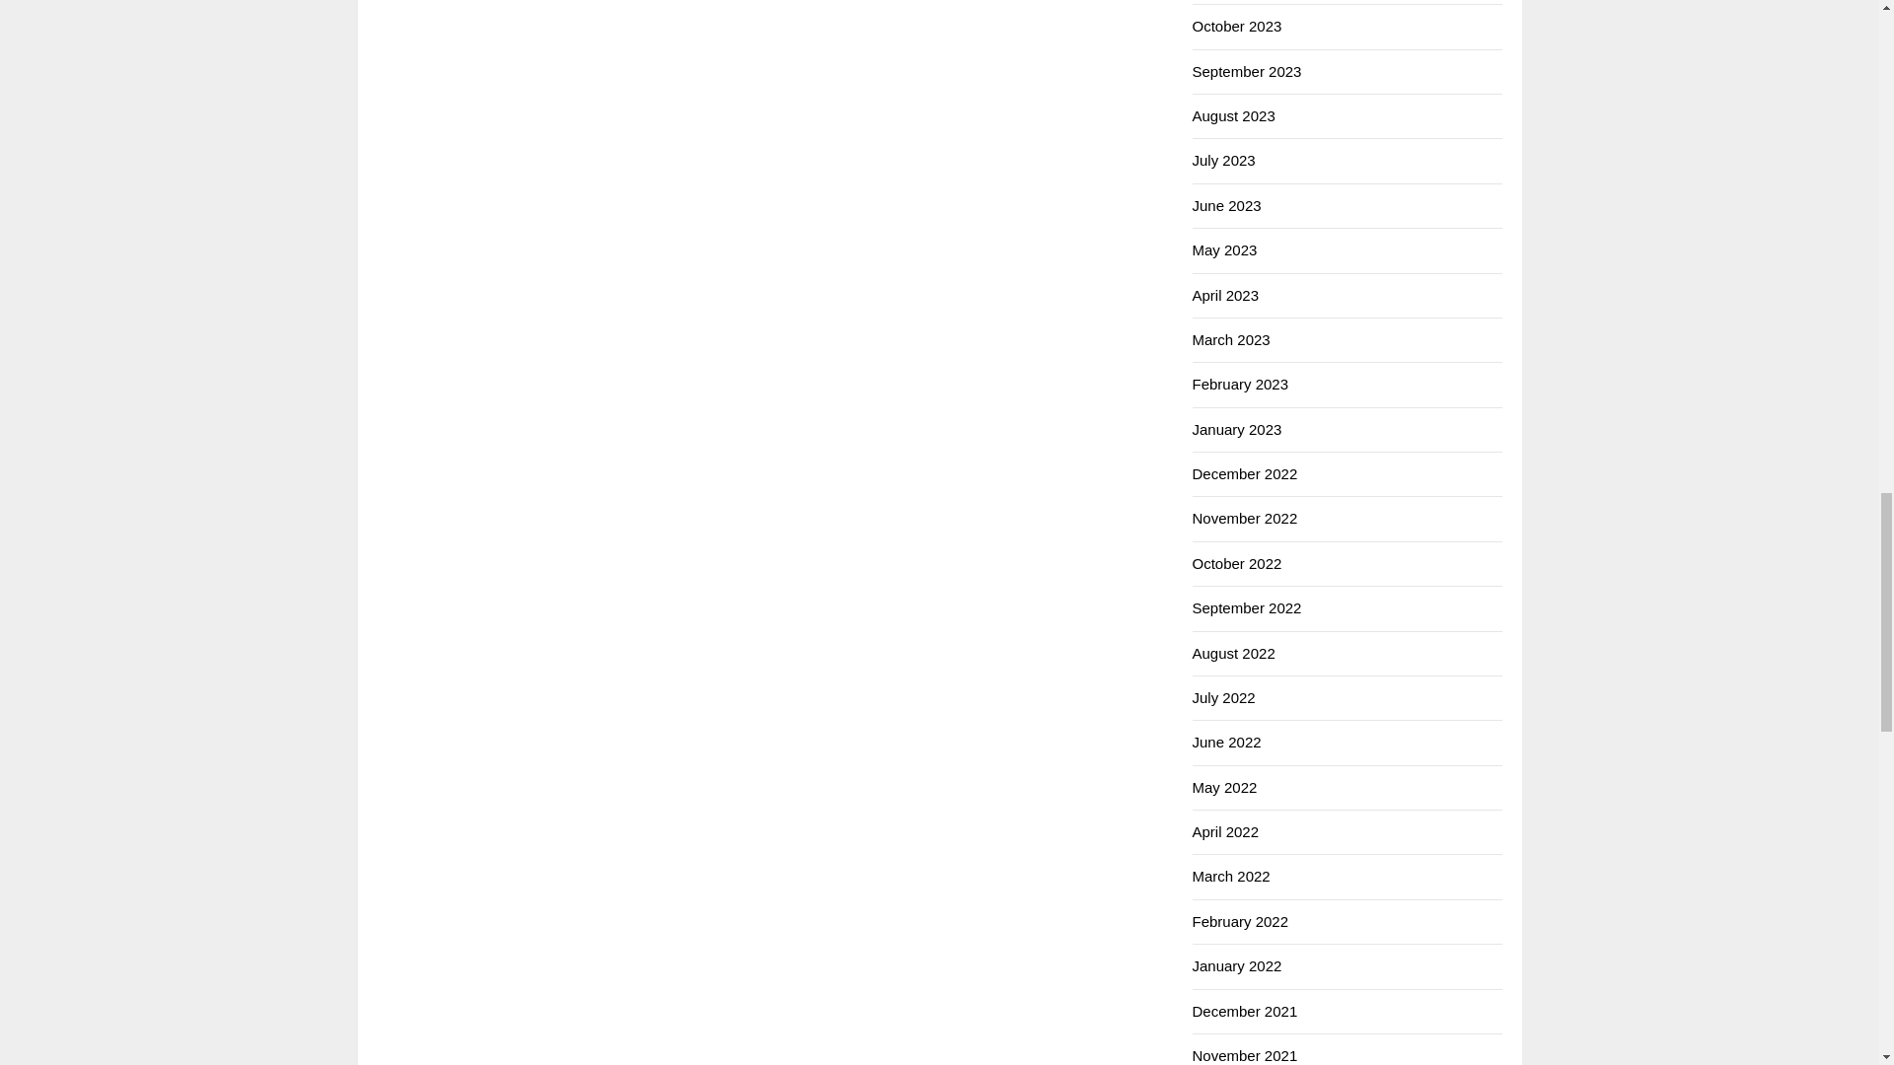 The height and width of the screenshot is (1065, 1894). I want to click on May 2023, so click(1223, 250).